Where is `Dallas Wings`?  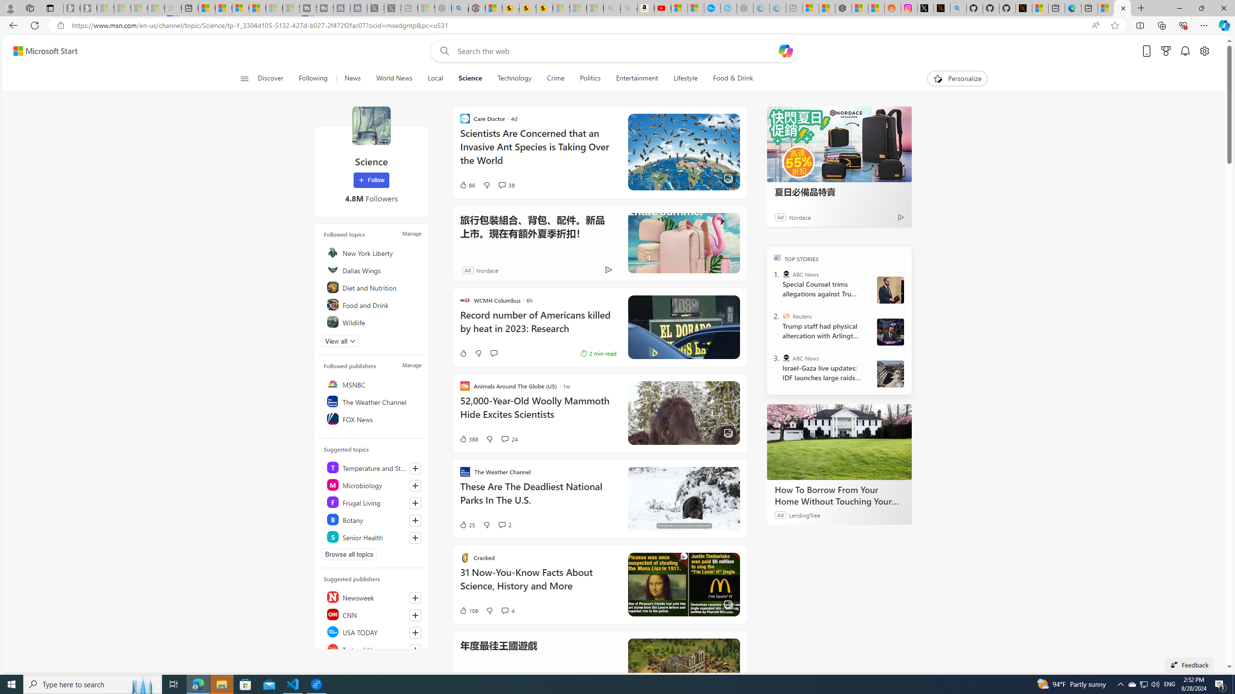
Dallas Wings is located at coordinates (373, 270).